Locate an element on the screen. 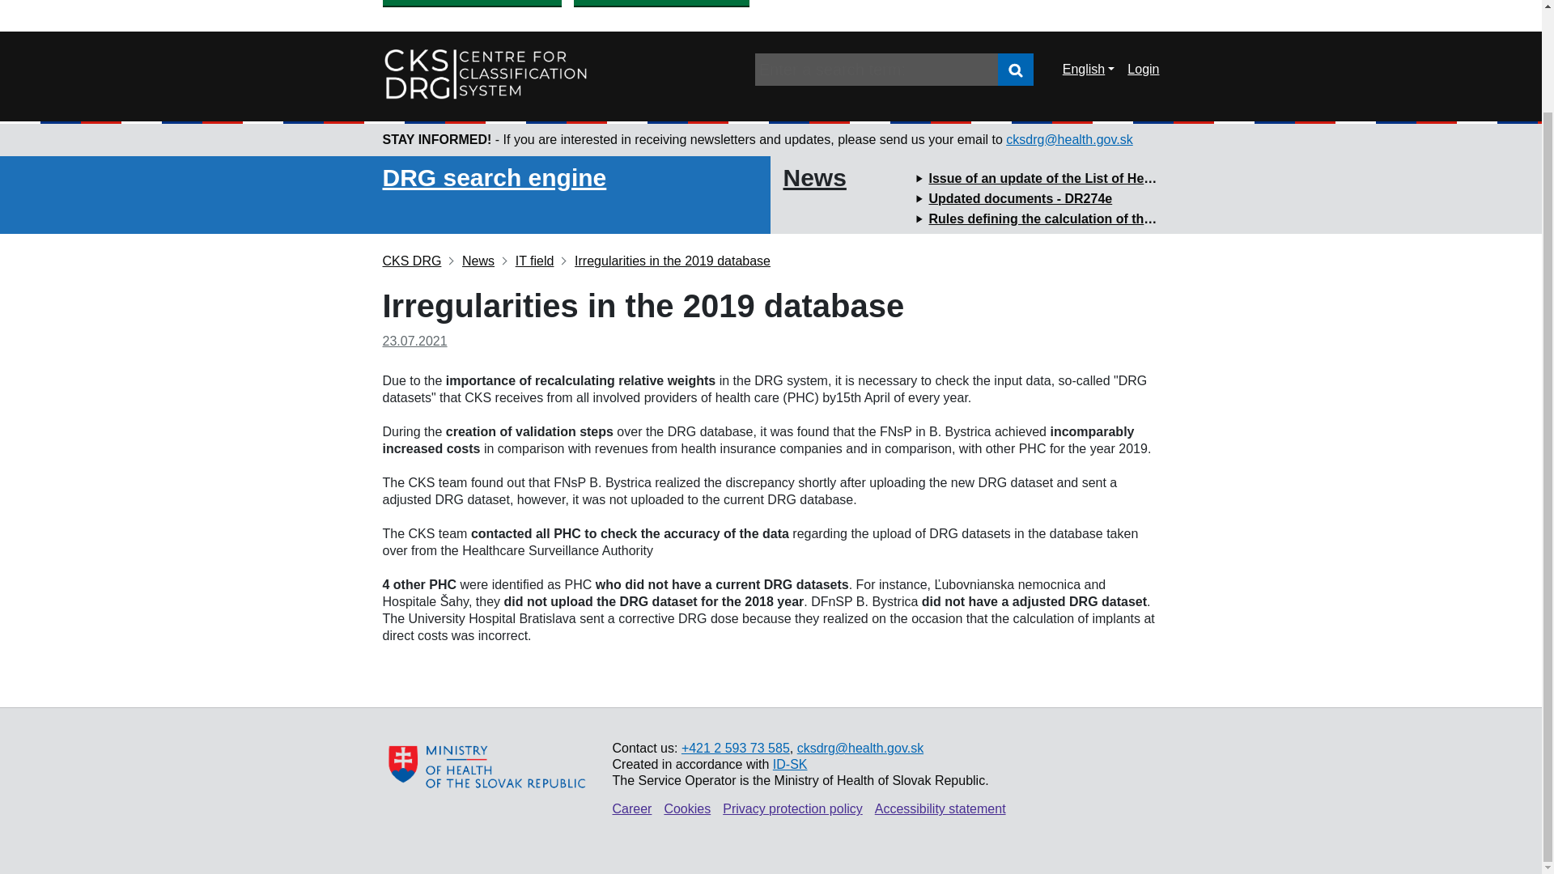 The image size is (1554, 874). DRG search engine is located at coordinates (494, 178).